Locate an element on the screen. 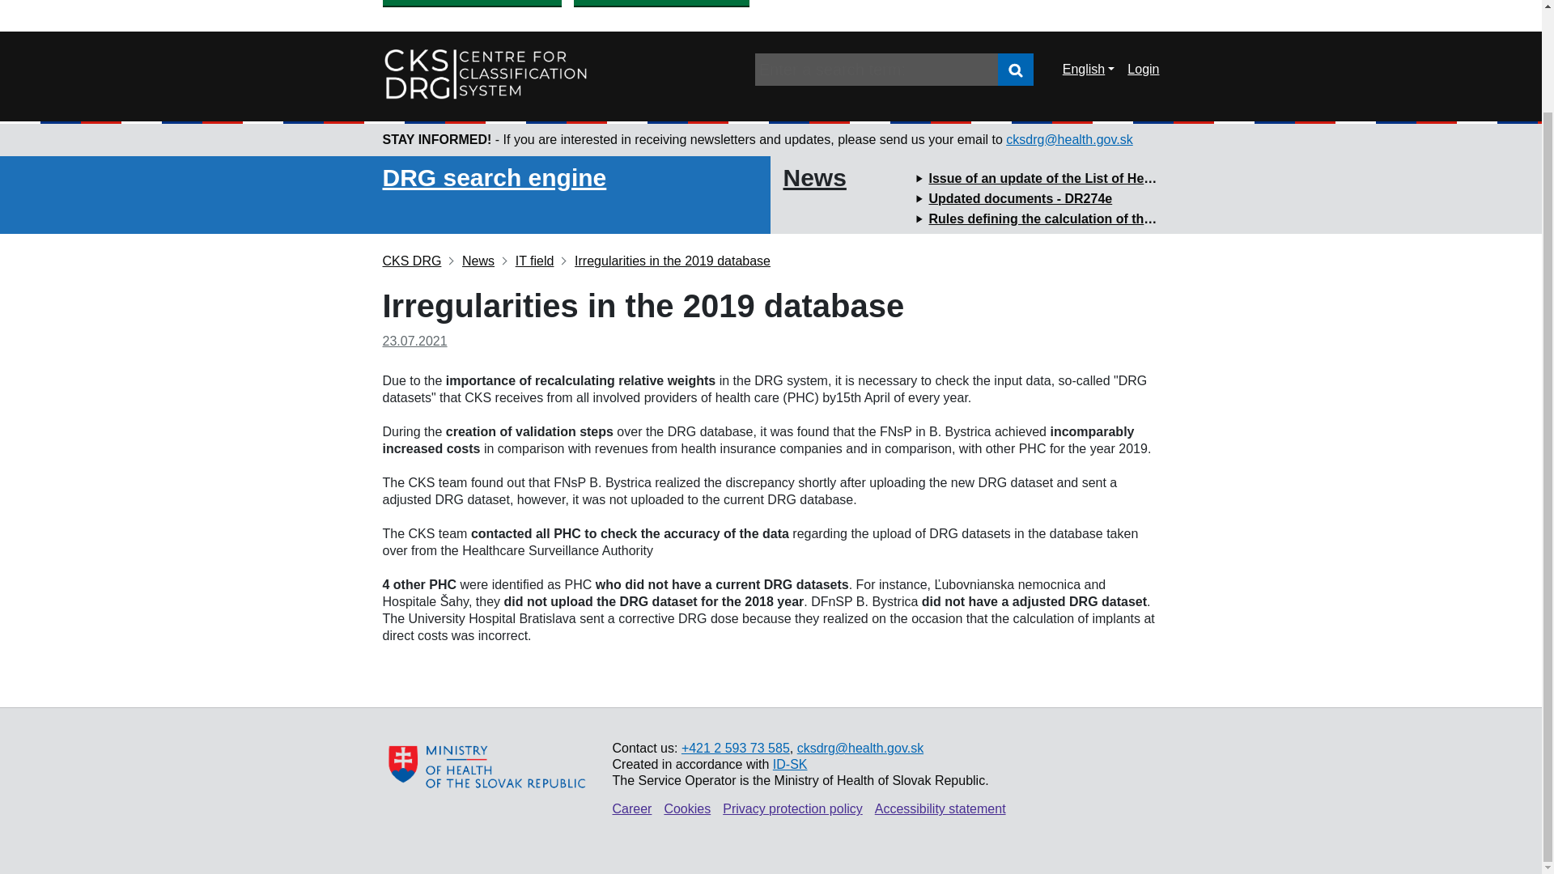 The image size is (1554, 874). DRG search engine is located at coordinates (494, 178).